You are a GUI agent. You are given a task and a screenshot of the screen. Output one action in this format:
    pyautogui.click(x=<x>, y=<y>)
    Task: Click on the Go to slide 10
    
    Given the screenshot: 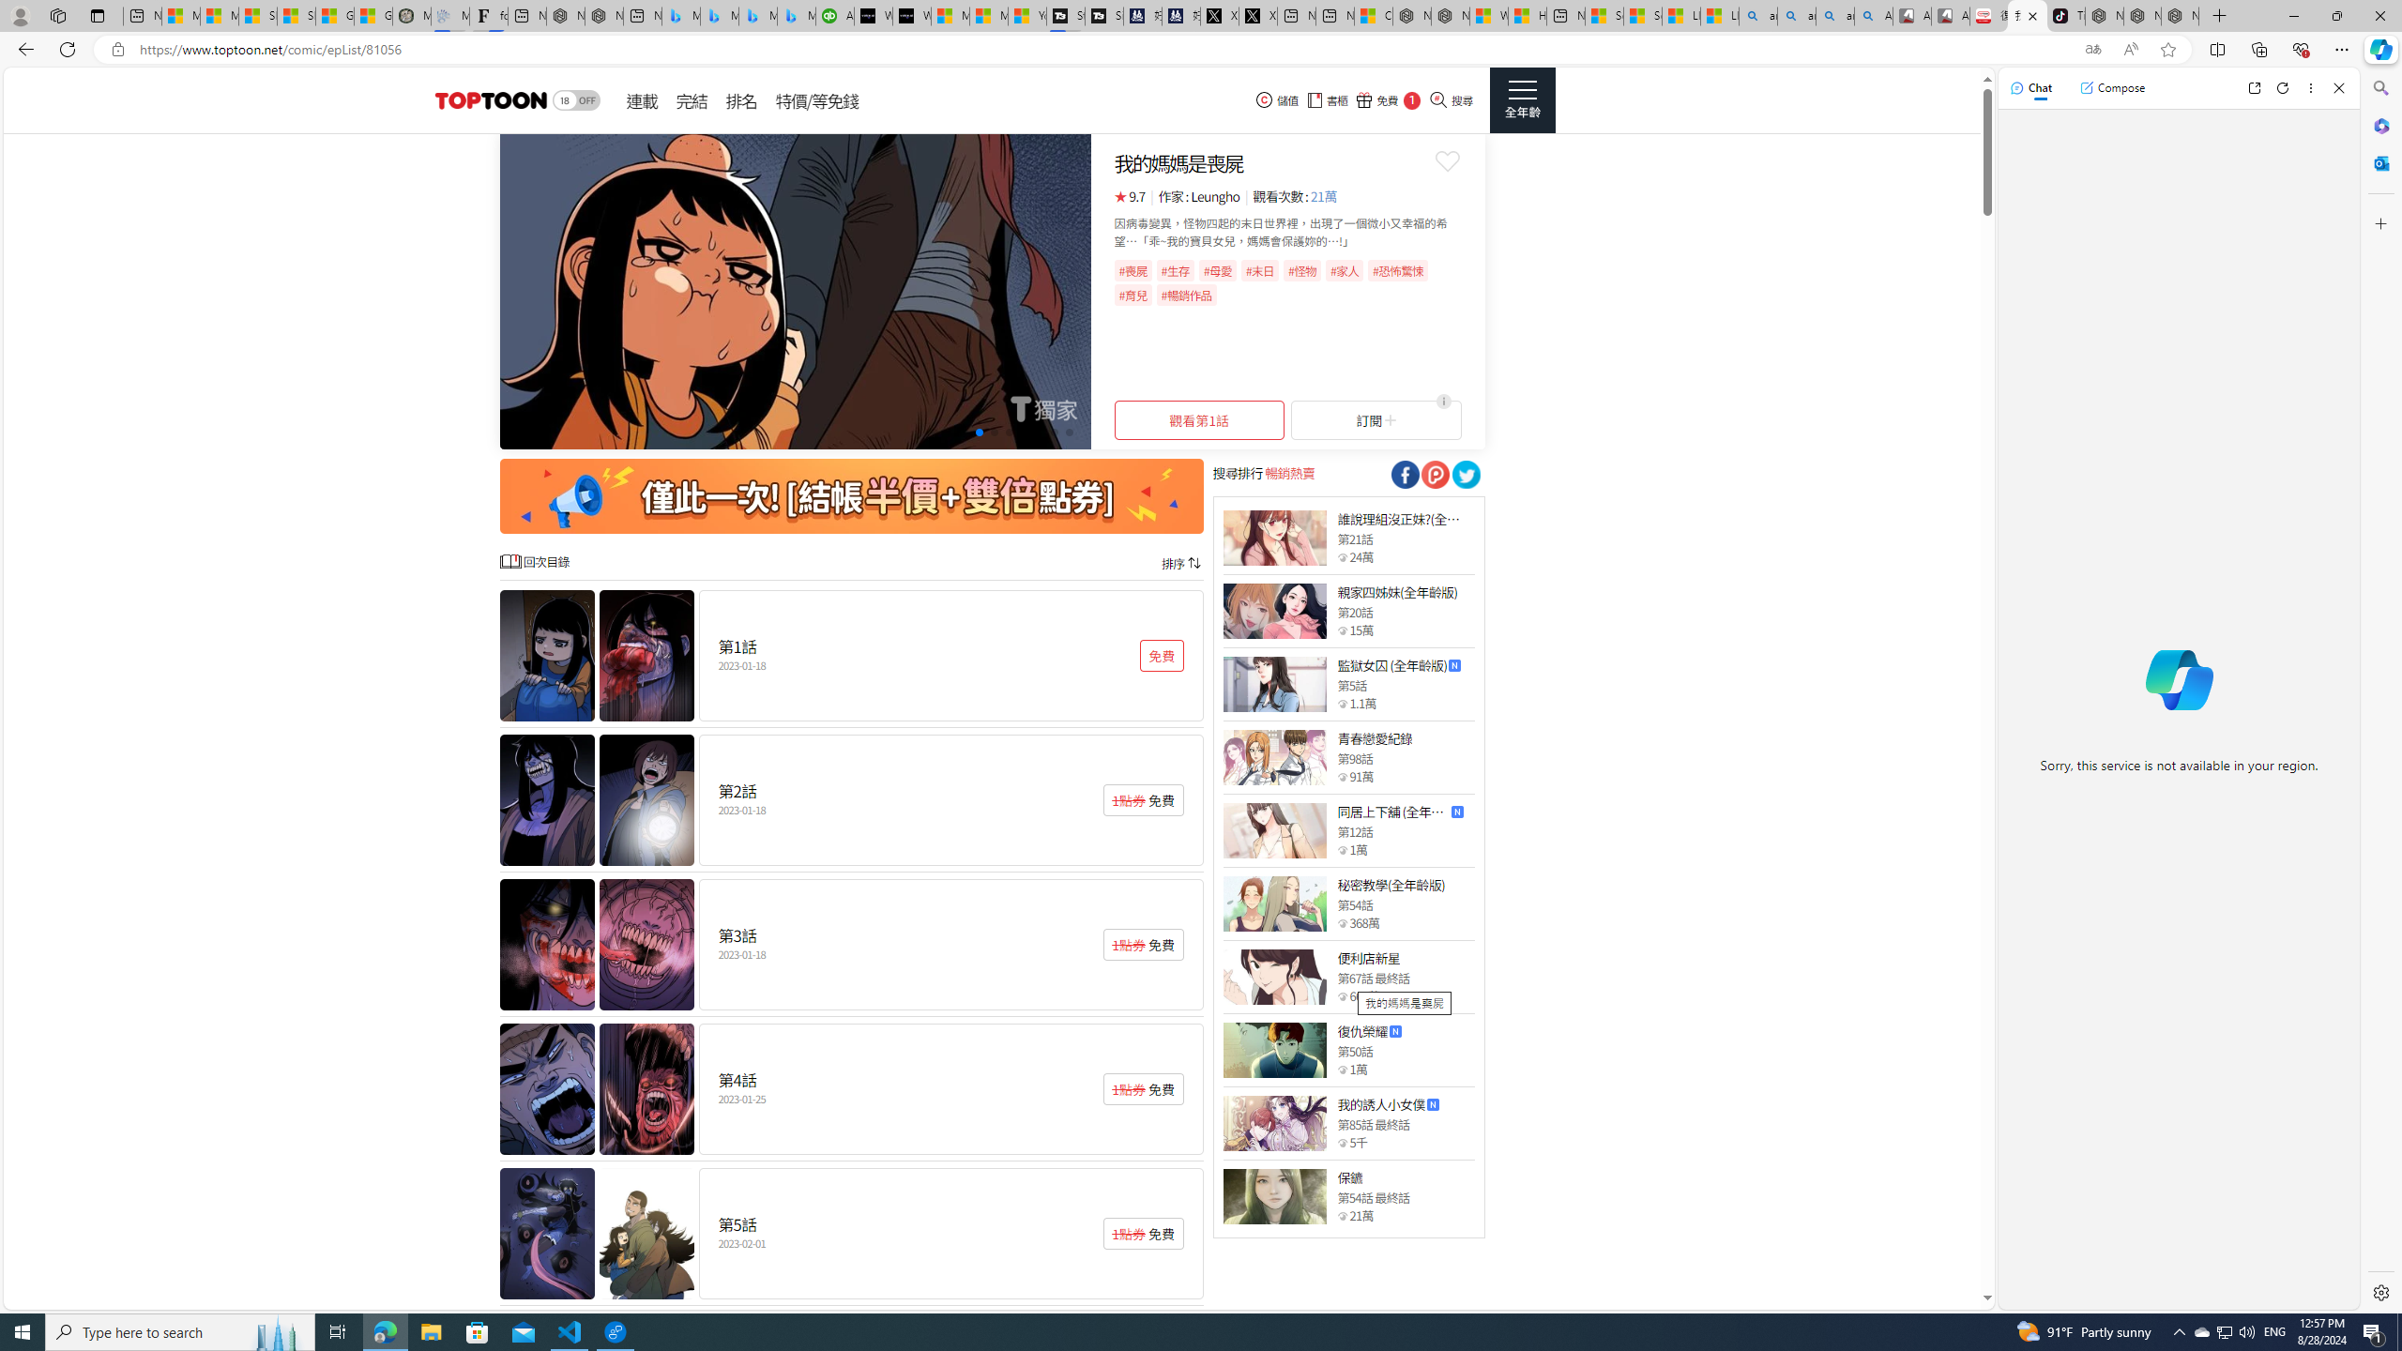 What is the action you would take?
    pyautogui.click(x=1069, y=432)
    